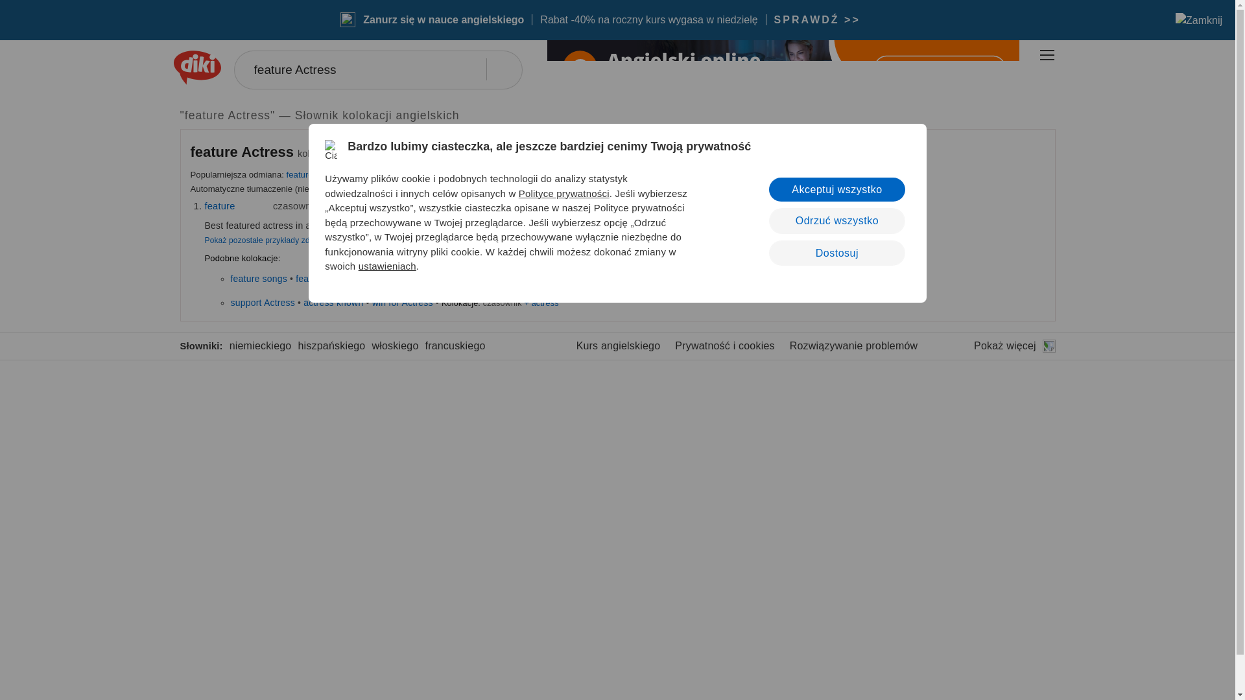 This screenshot has height=700, width=1245. I want to click on Akceptuj wszystko, so click(836, 189).